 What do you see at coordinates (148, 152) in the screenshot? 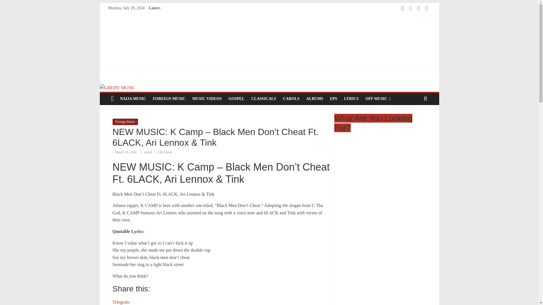
I see `amed` at bounding box center [148, 152].